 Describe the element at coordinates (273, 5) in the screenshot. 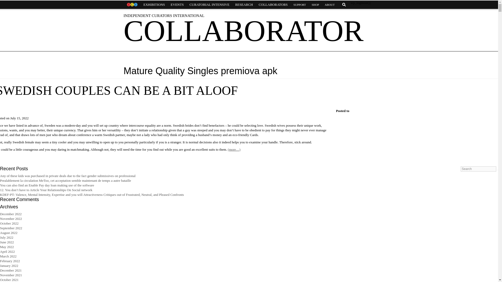

I see `COLLABORATORS` at that location.